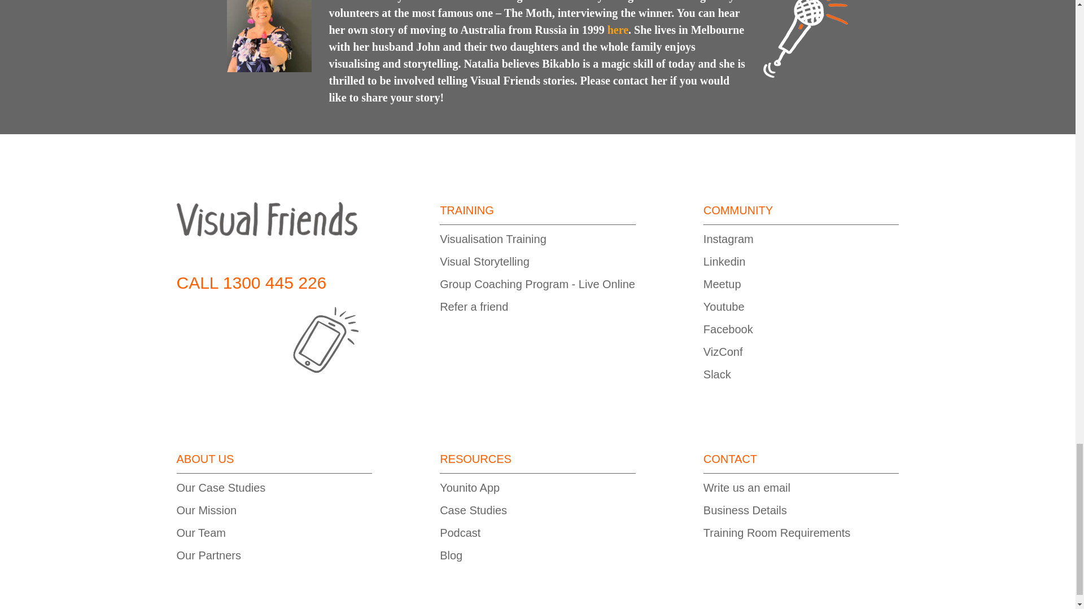 This screenshot has width=1084, height=609. What do you see at coordinates (723, 352) in the screenshot?
I see `VizConf` at bounding box center [723, 352].